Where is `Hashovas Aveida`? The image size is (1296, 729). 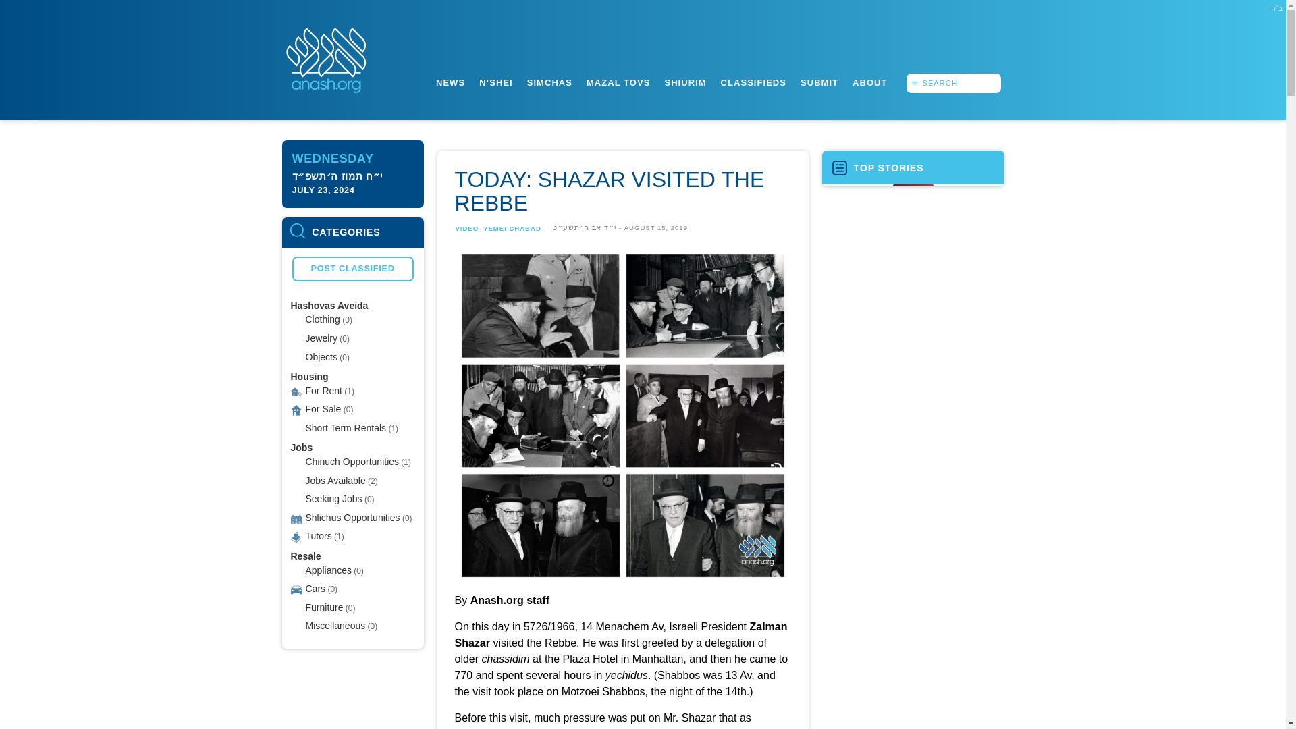 Hashovas Aveida is located at coordinates (329, 305).